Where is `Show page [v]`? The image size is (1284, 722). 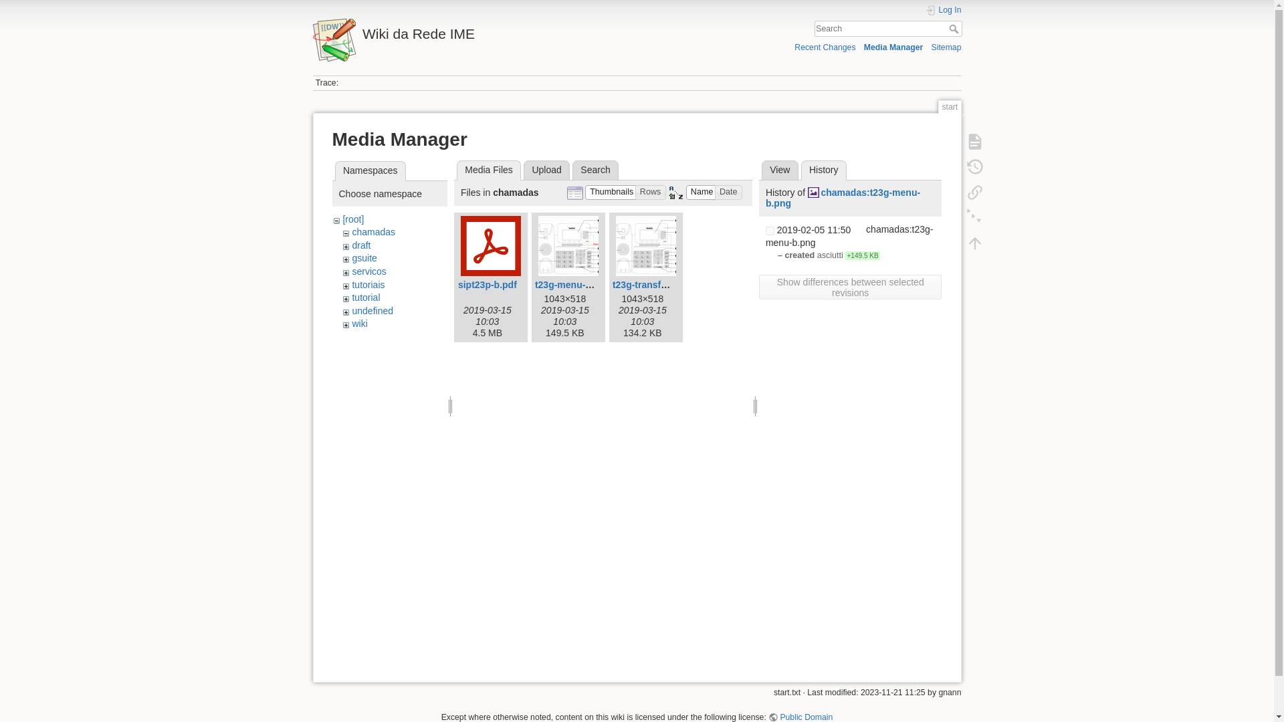 Show page [v] is located at coordinates (974, 142).